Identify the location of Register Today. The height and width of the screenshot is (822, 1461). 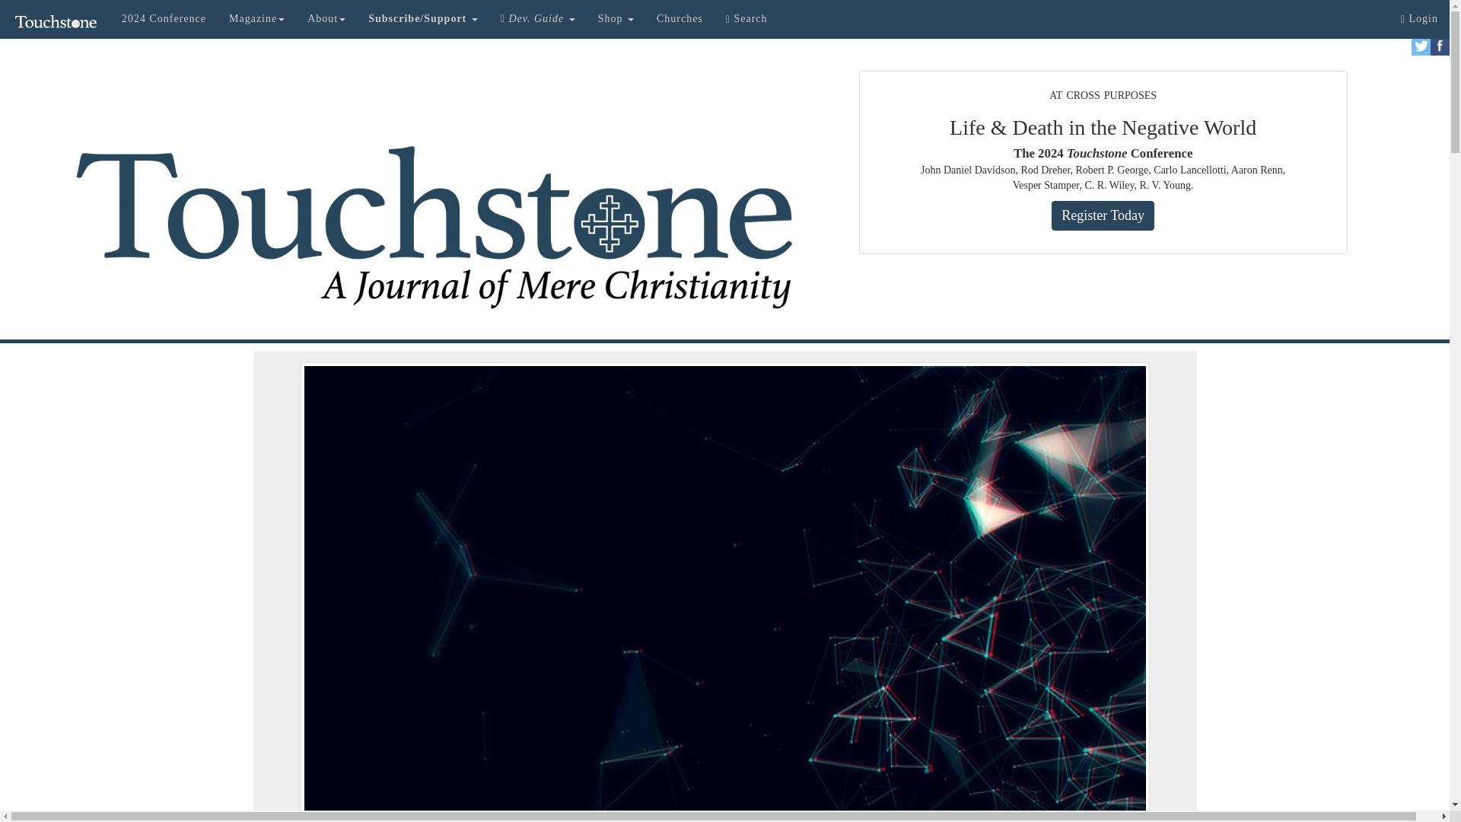
(1103, 215).